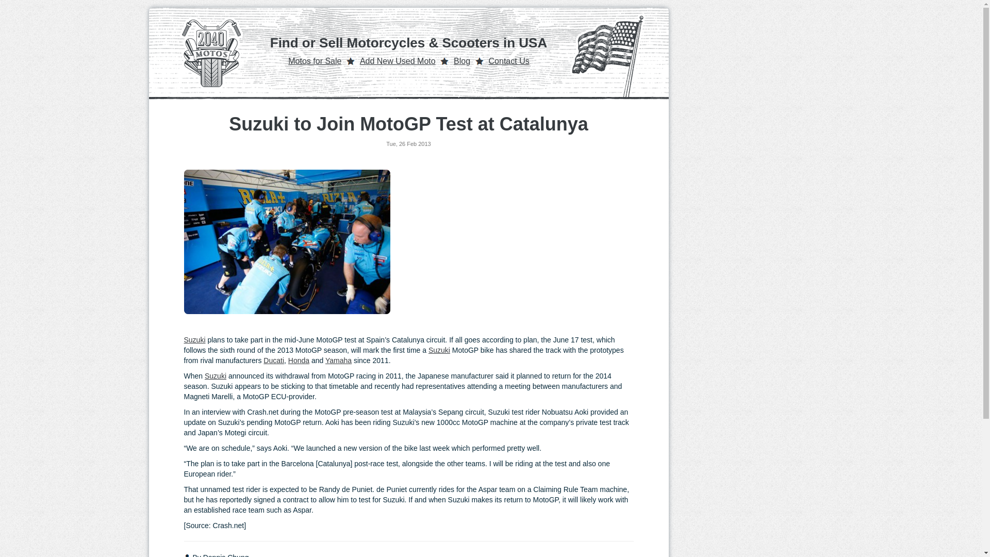 The height and width of the screenshot is (557, 990). I want to click on Blog, so click(462, 61).